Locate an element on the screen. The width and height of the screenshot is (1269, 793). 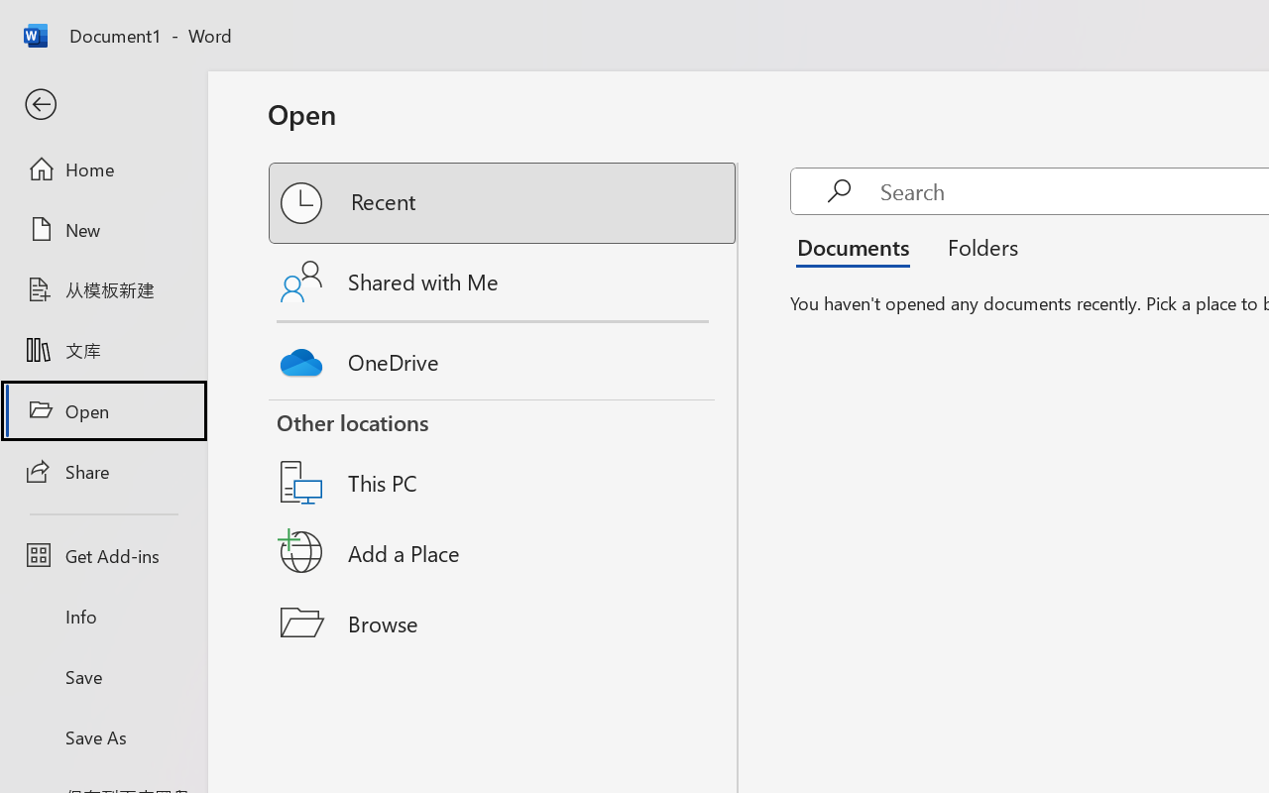
Documents is located at coordinates (859, 246).